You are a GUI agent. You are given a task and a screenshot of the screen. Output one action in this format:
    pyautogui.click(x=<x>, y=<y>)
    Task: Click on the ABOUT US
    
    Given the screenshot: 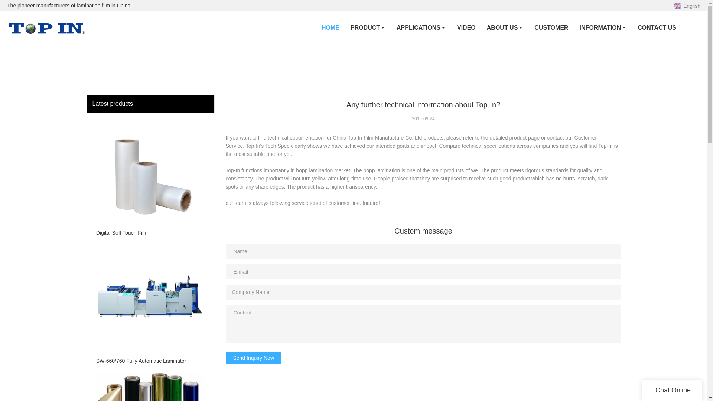 What is the action you would take?
    pyautogui.click(x=505, y=27)
    